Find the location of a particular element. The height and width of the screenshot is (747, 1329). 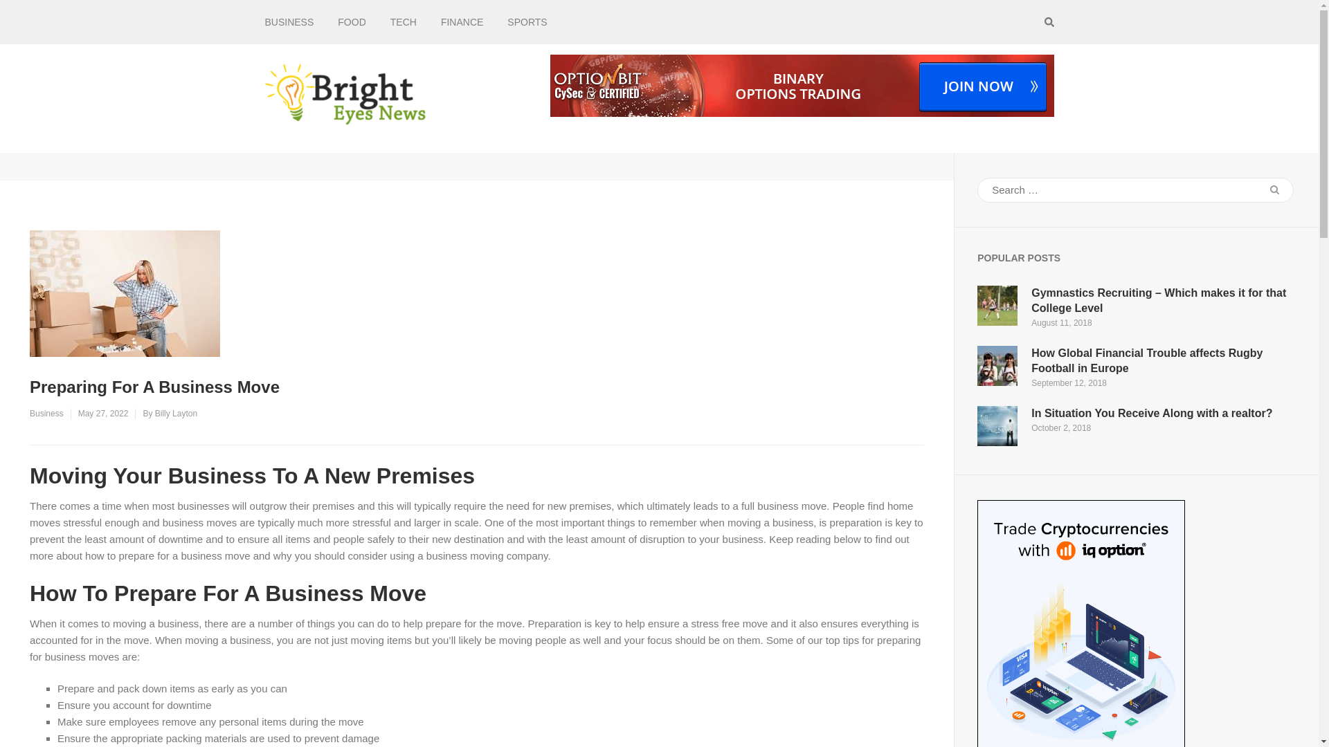

August 11, 2018 is located at coordinates (1060, 323).